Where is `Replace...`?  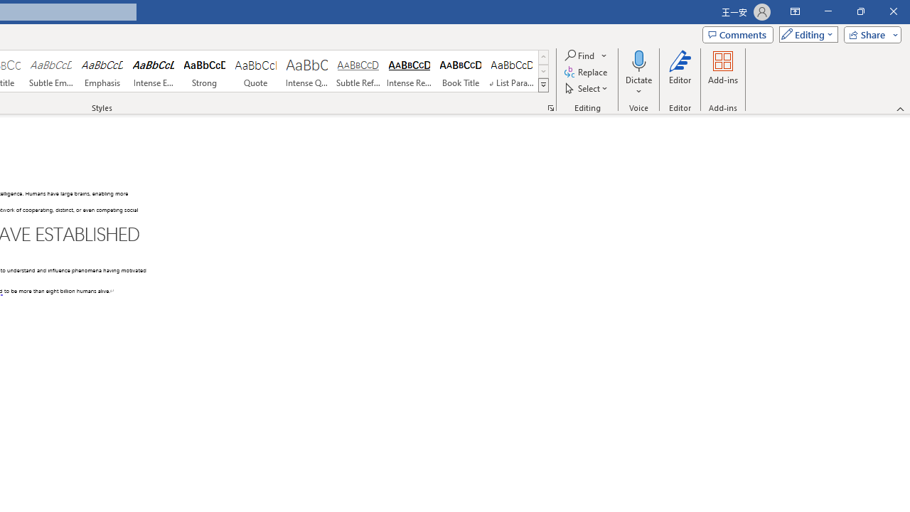 Replace... is located at coordinates (587, 73).